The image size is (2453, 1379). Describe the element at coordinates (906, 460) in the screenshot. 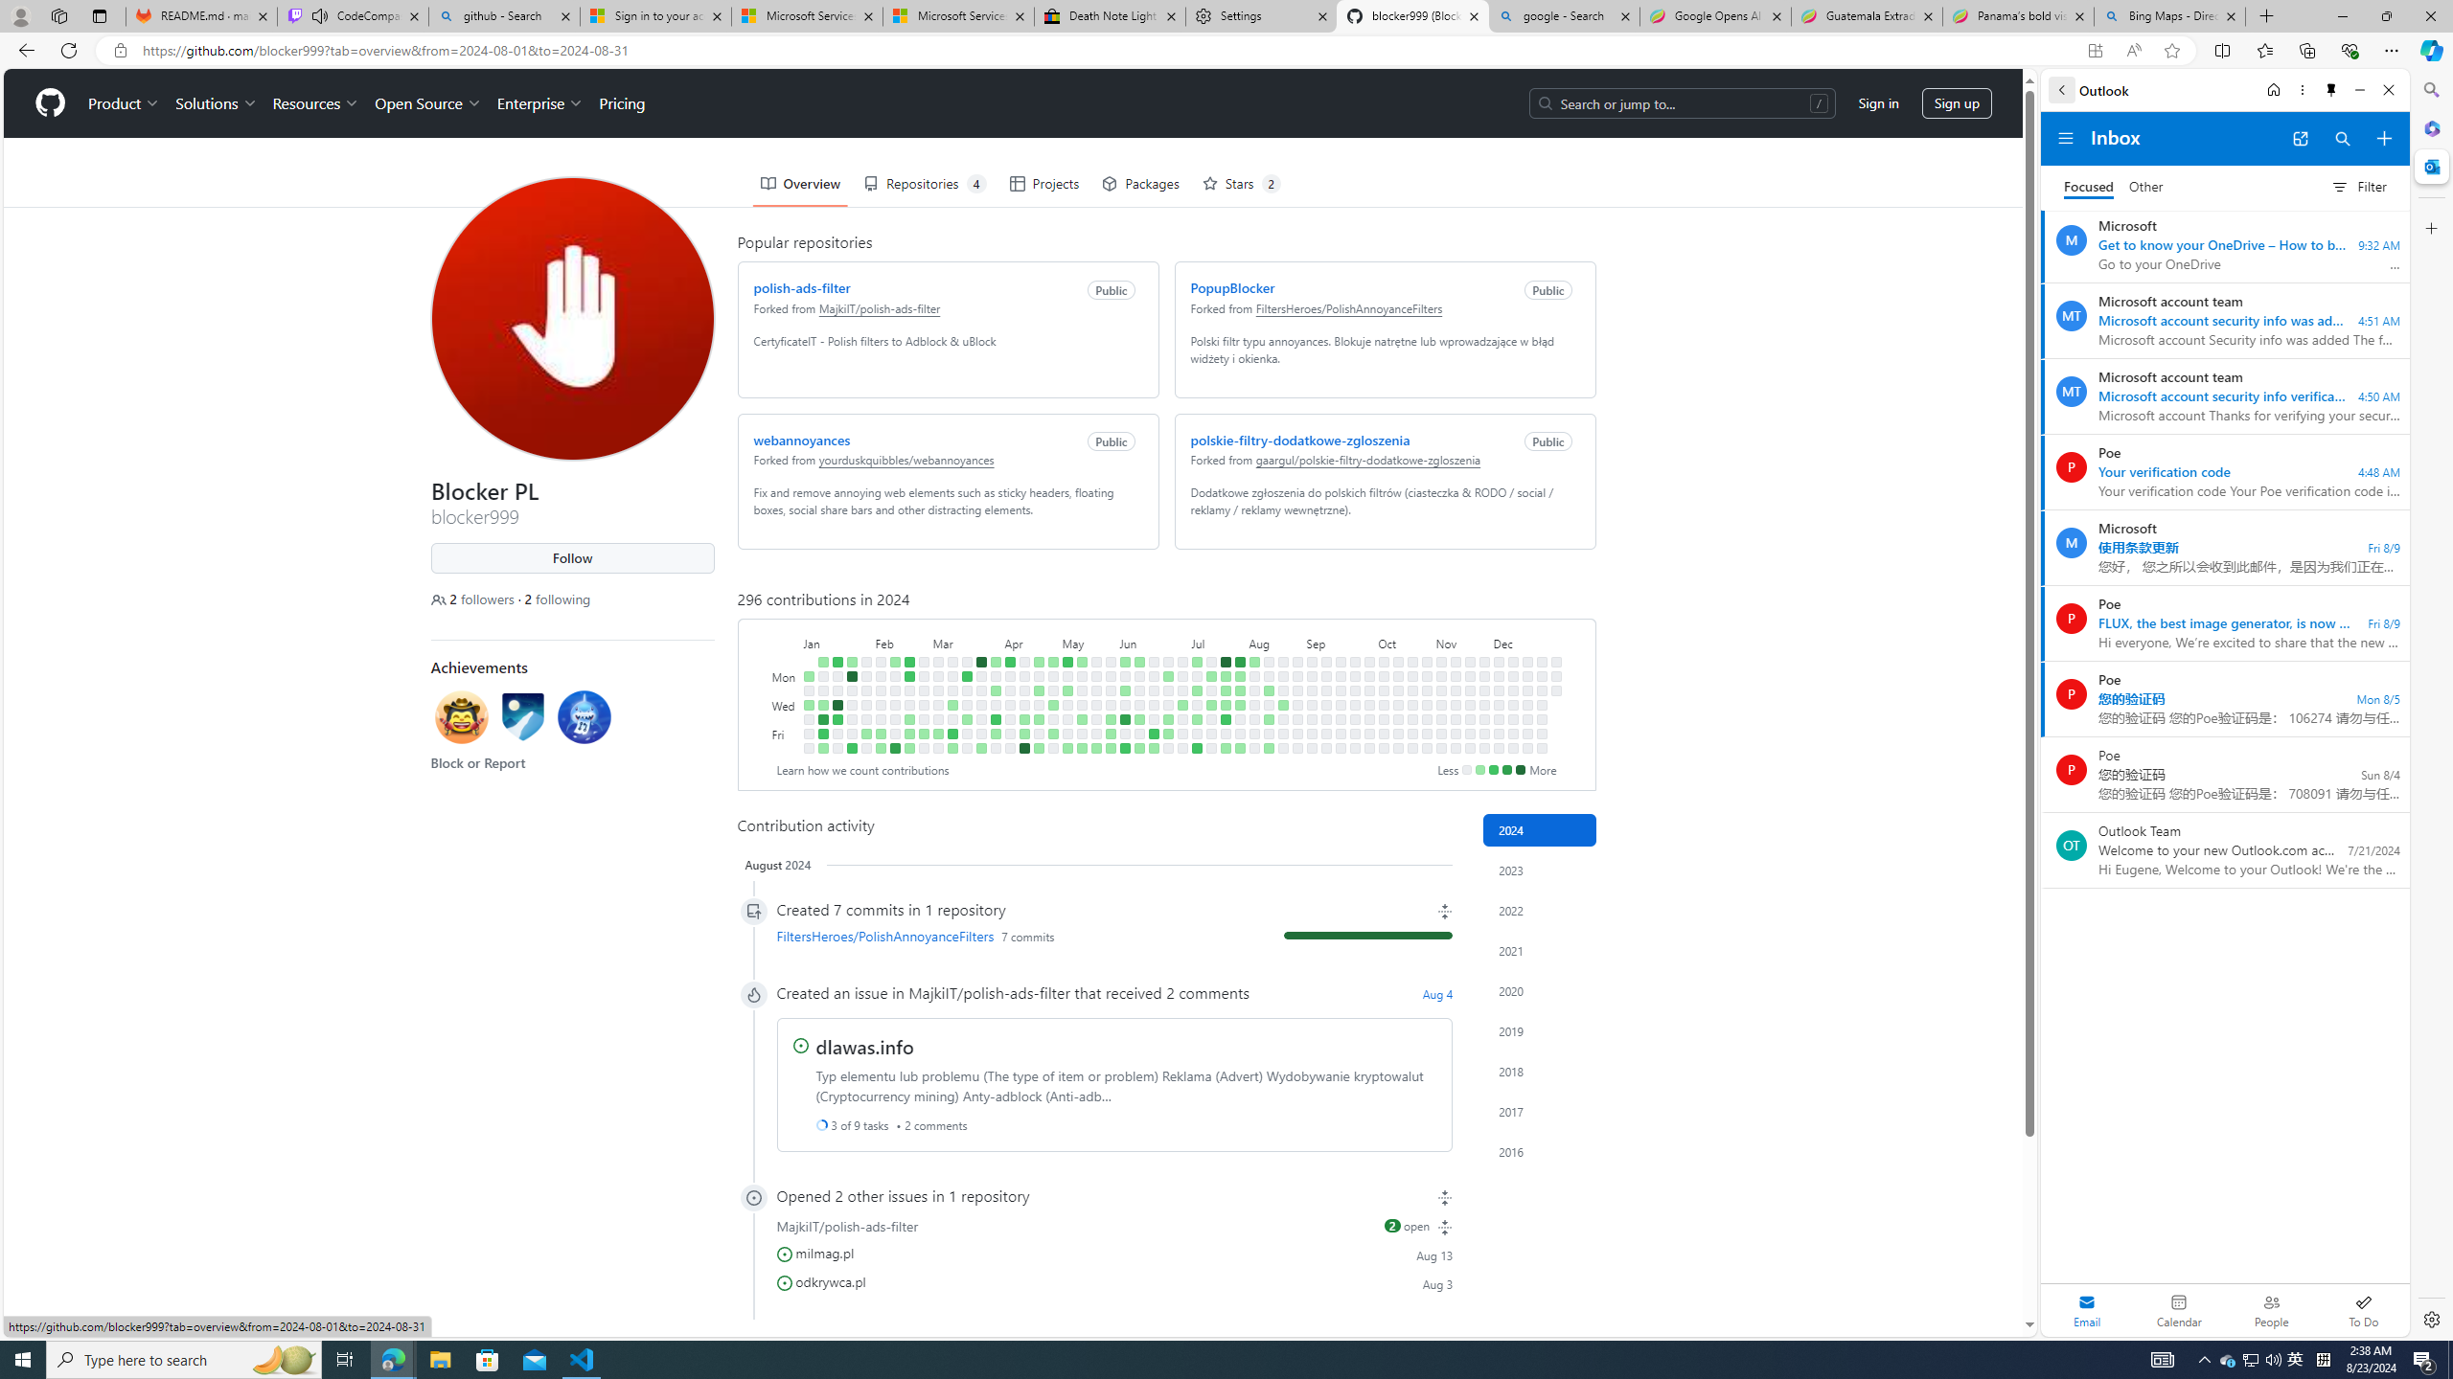

I see `yourduskquibbles/webannoyances` at that location.